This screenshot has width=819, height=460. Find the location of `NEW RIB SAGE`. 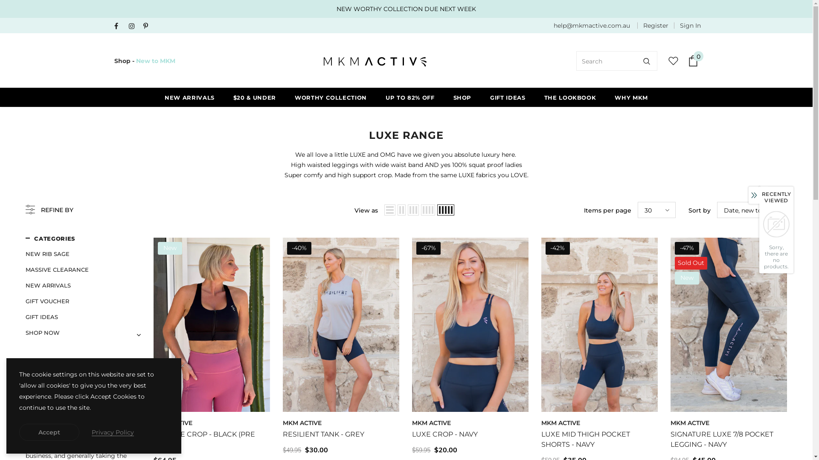

NEW RIB SAGE is located at coordinates (48, 254).